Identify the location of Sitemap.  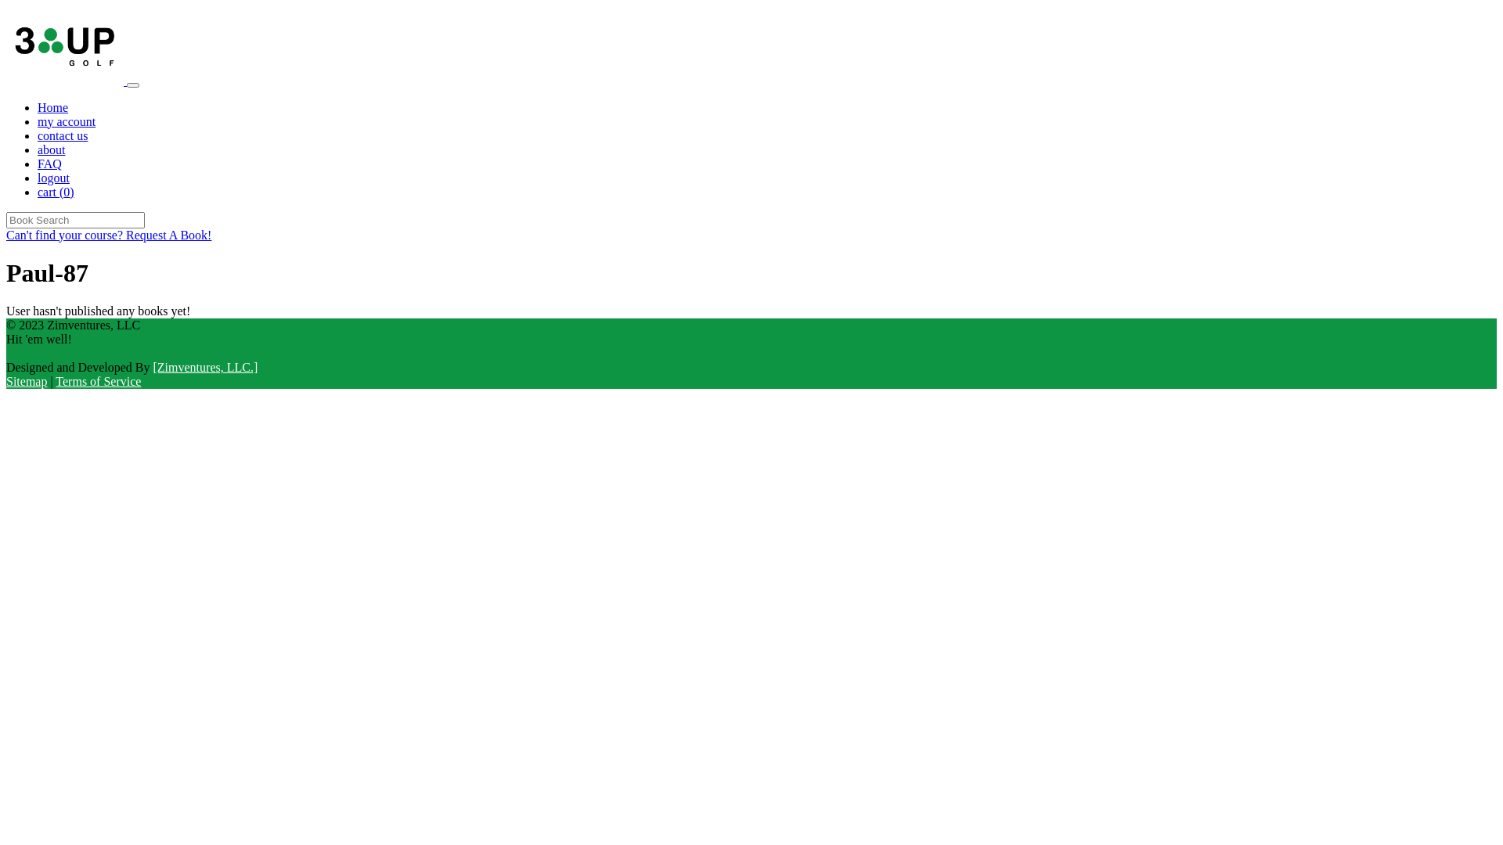
(27, 382).